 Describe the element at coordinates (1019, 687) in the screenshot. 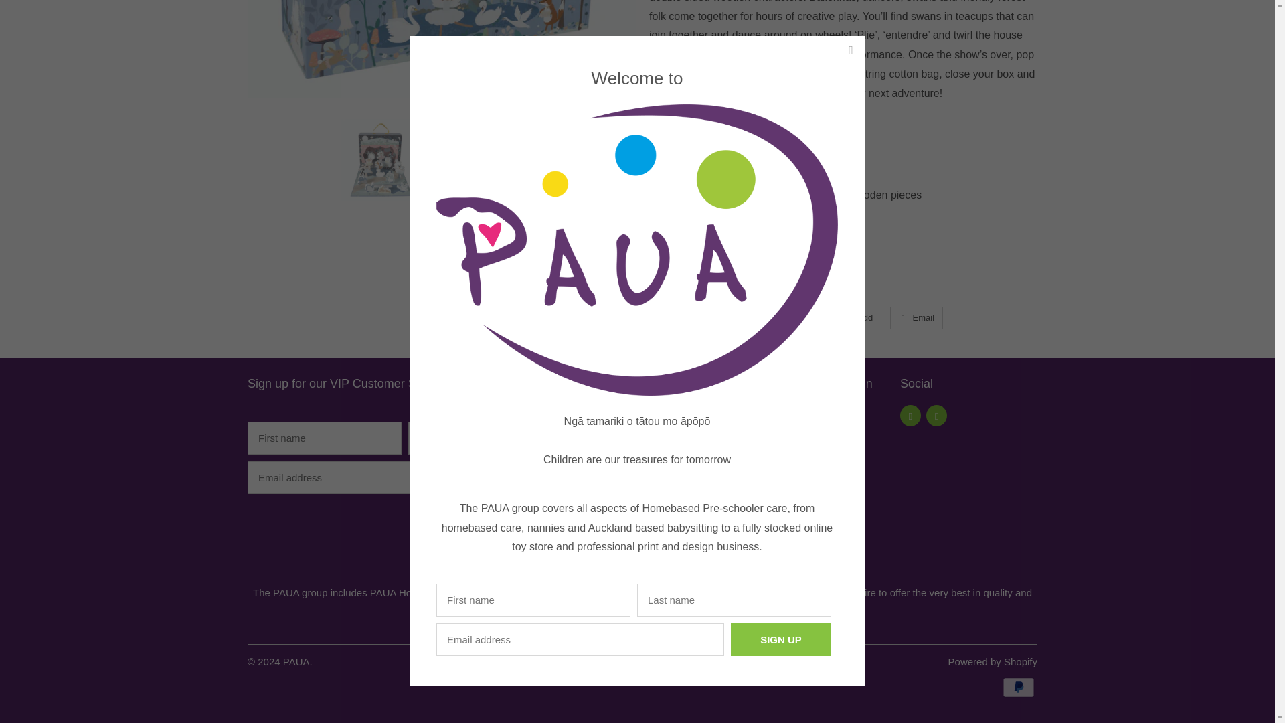

I see `PayPal` at that location.